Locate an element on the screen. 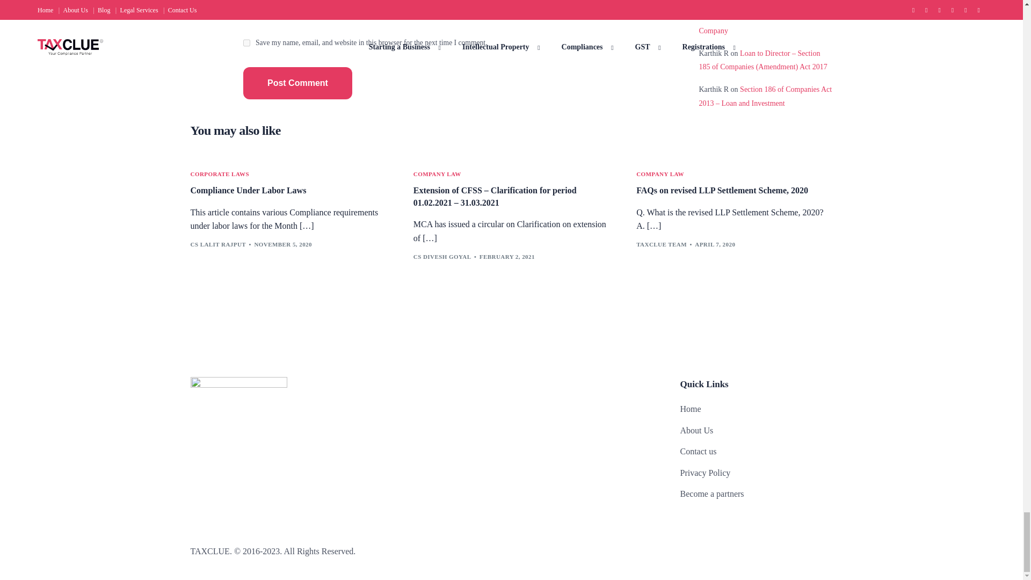 The image size is (1031, 580). Posts by CS Divesh Goyal is located at coordinates (442, 256).